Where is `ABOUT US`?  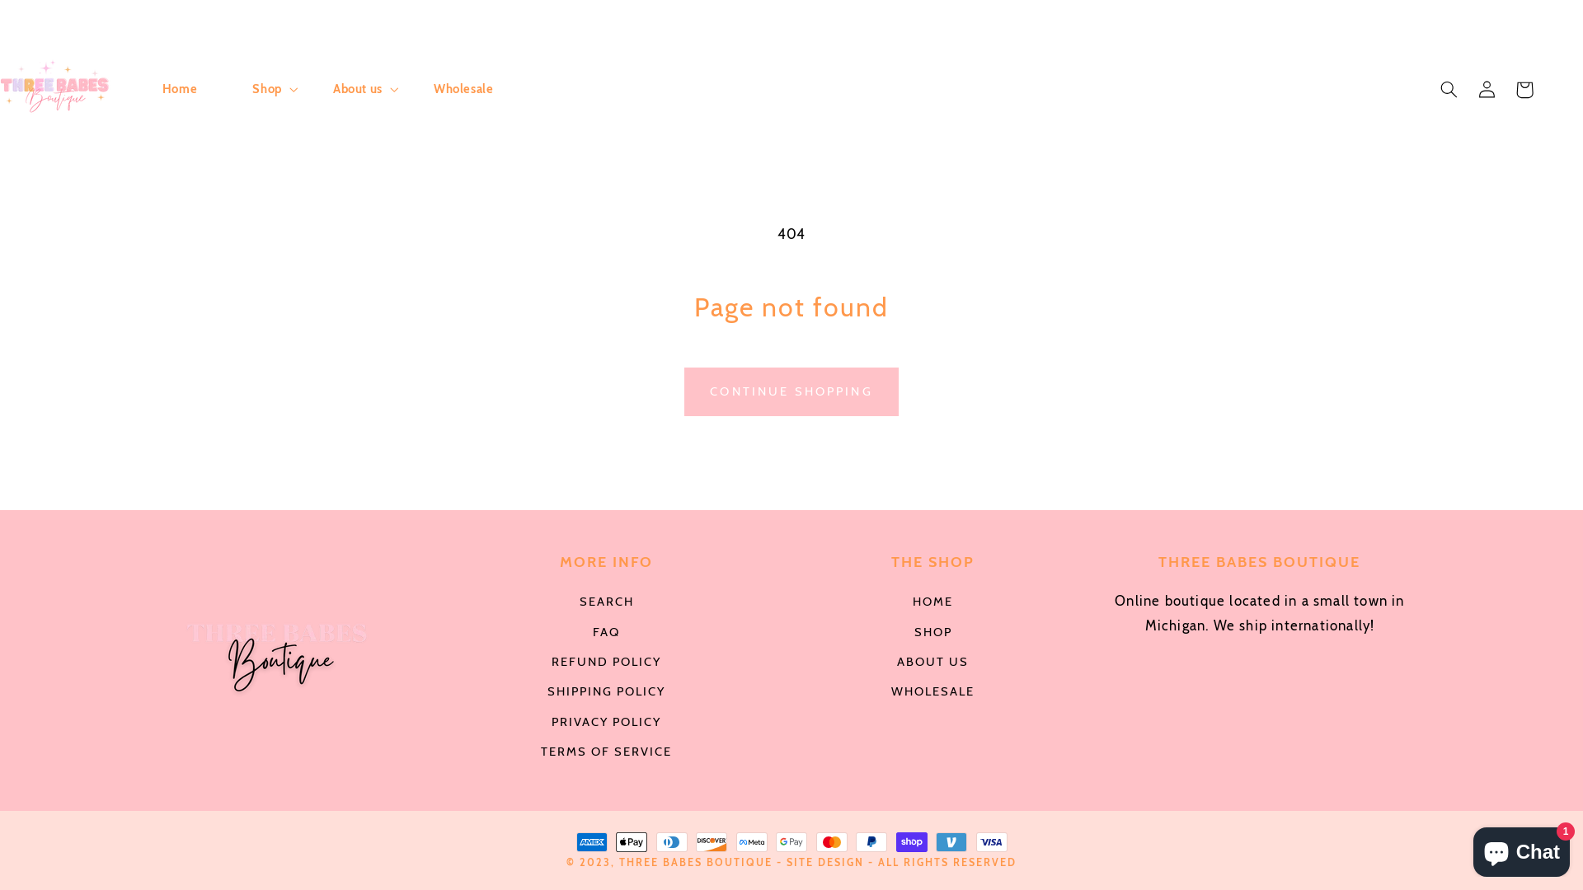 ABOUT US is located at coordinates (933, 663).